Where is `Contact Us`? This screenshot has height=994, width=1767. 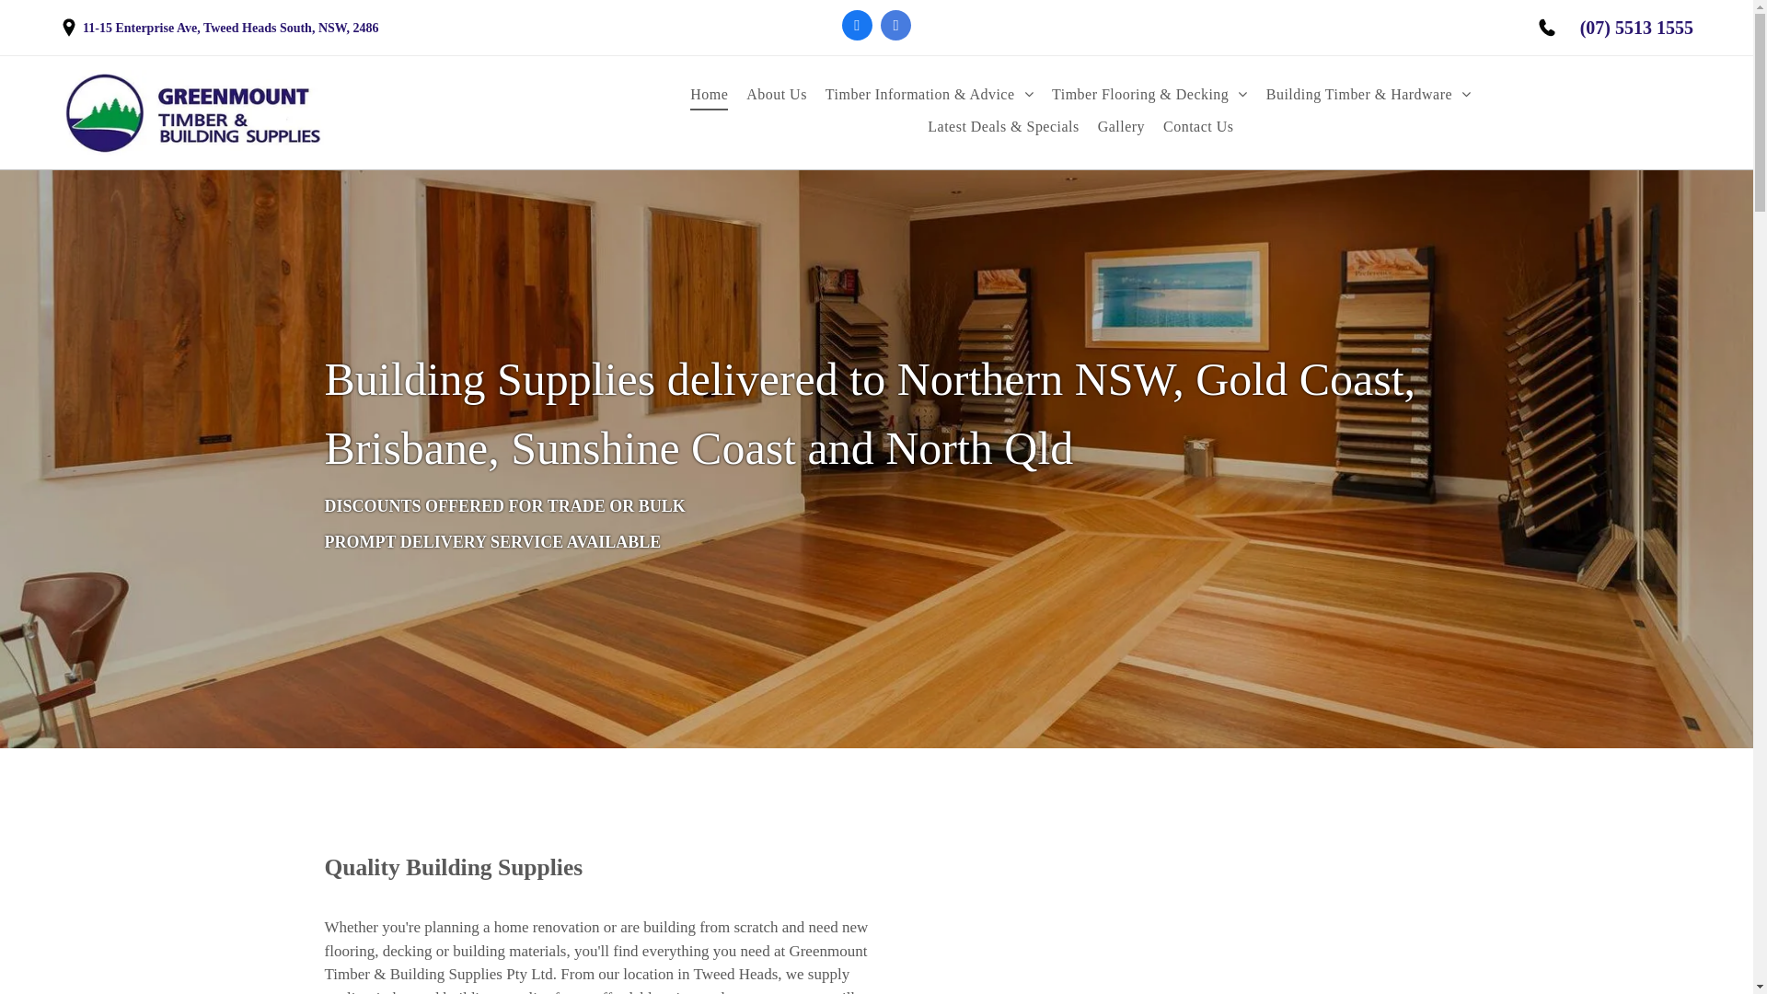 Contact Us is located at coordinates (1198, 126).